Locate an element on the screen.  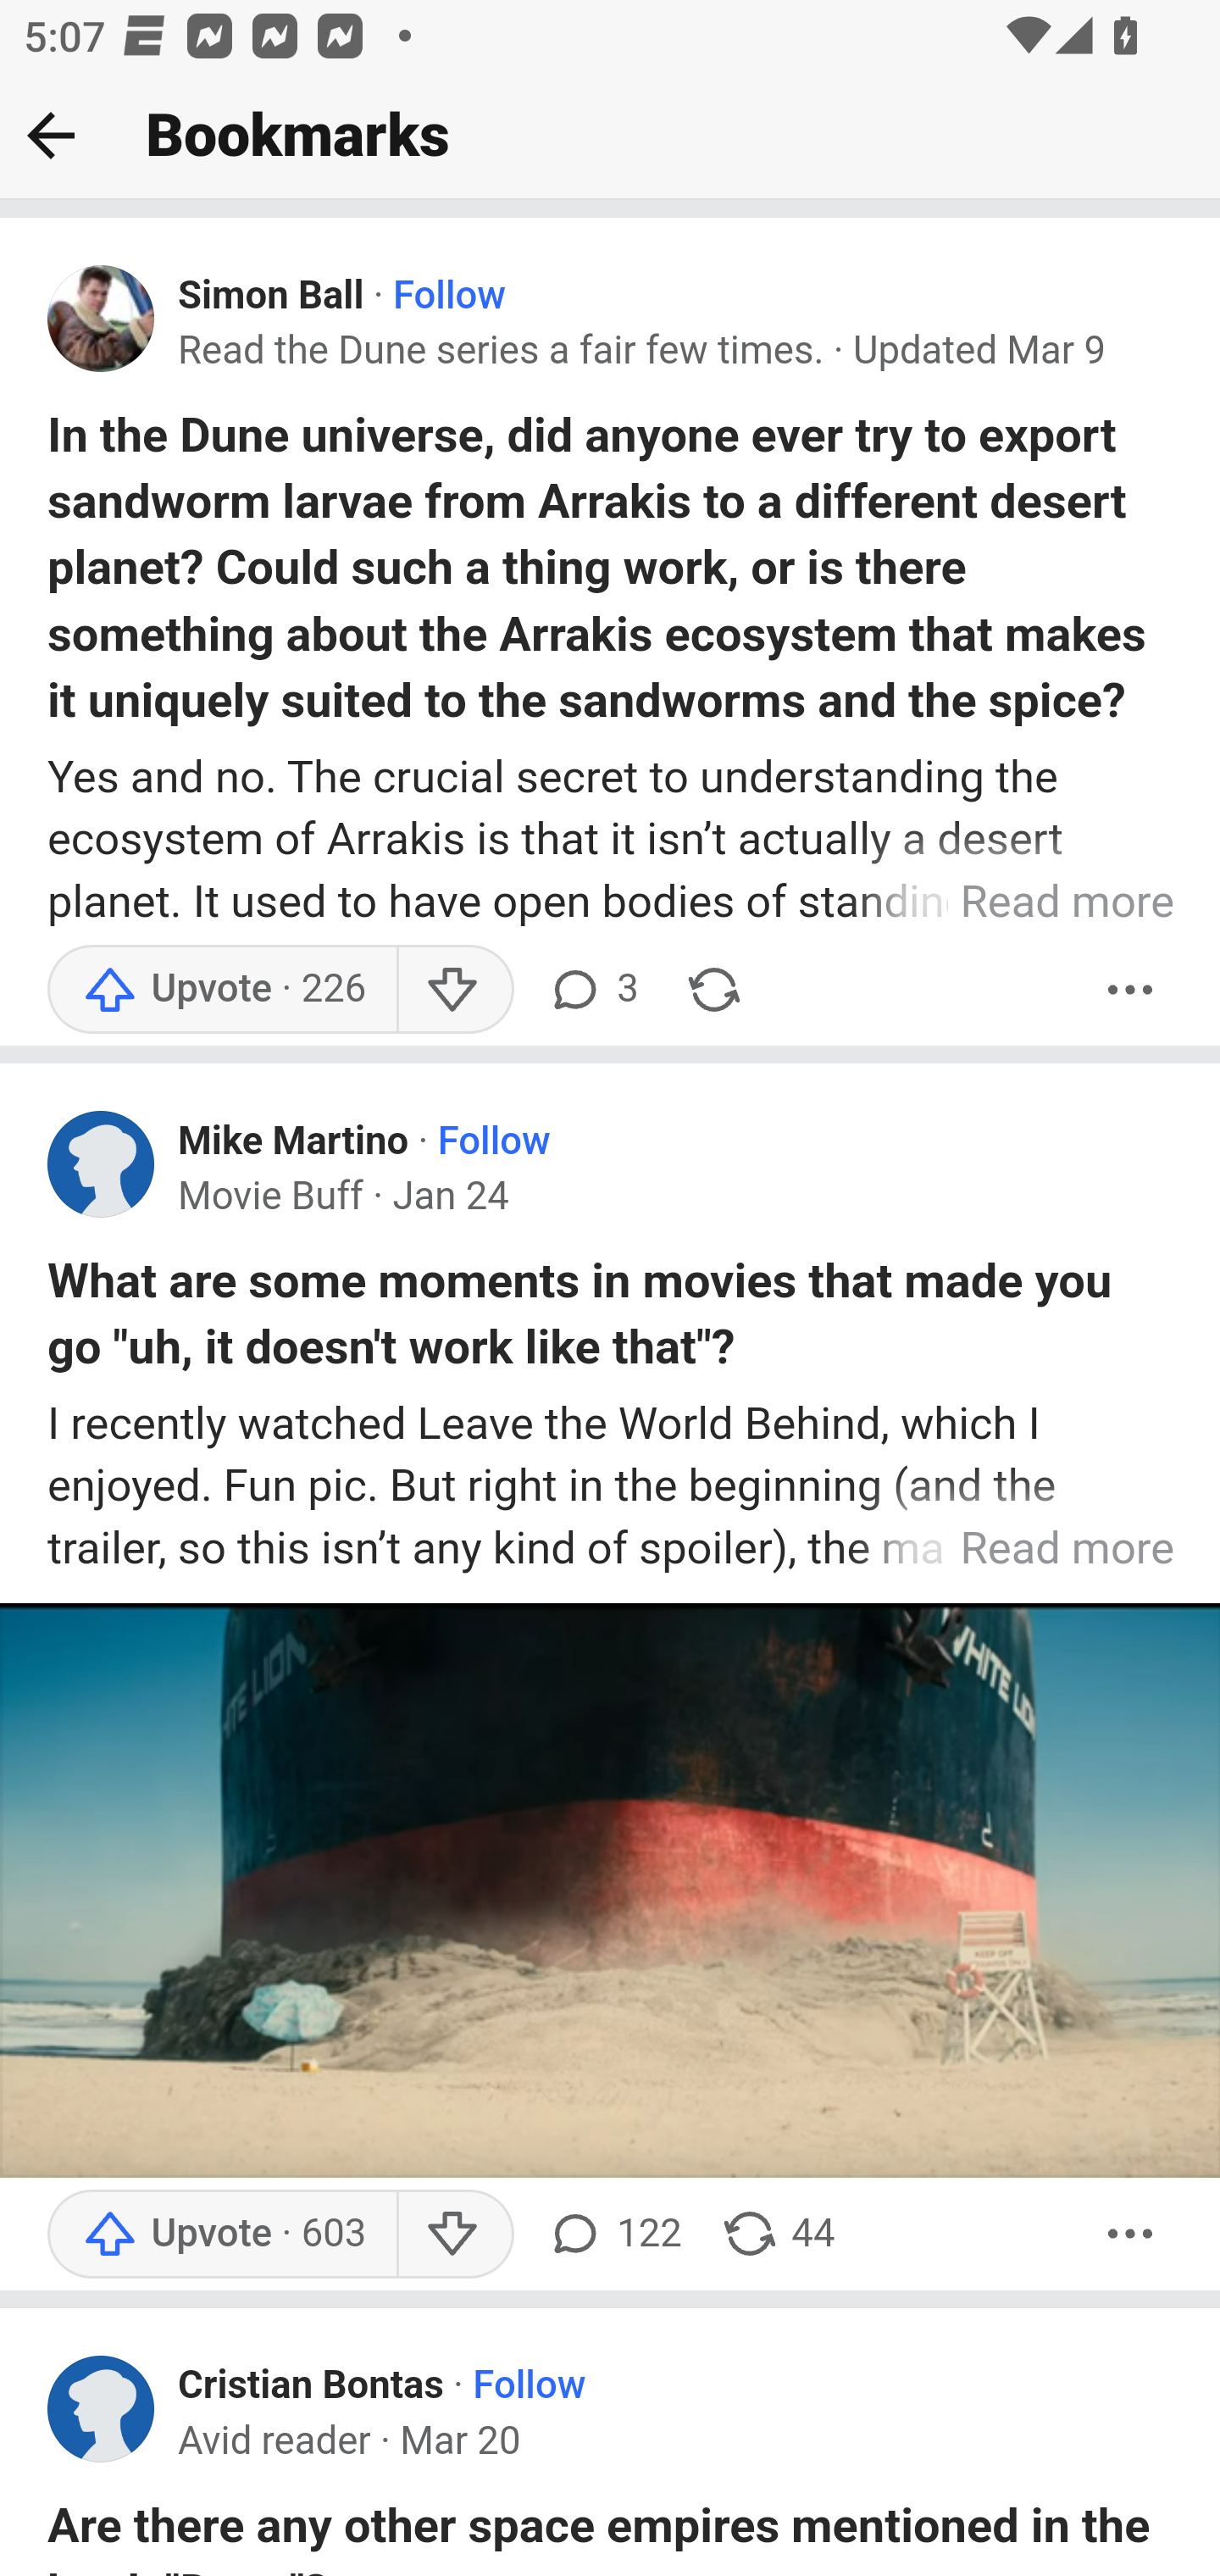
3 comments is located at coordinates (593, 989).